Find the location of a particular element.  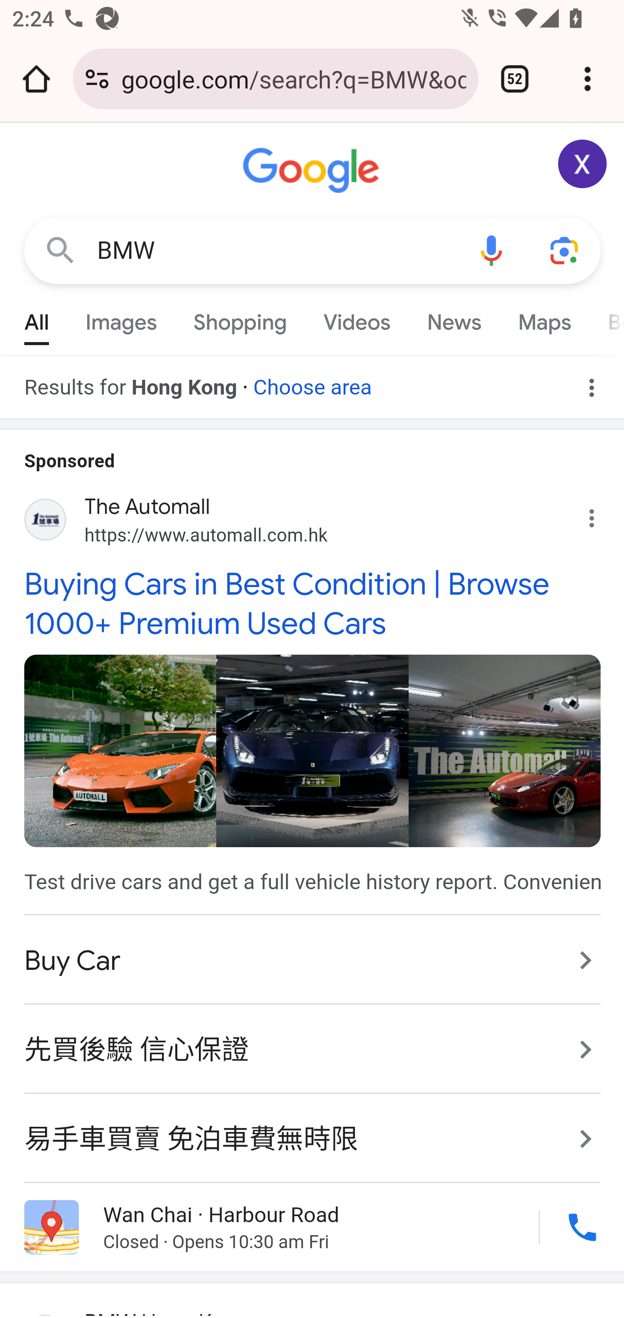

Shopping is located at coordinates (240, 318).